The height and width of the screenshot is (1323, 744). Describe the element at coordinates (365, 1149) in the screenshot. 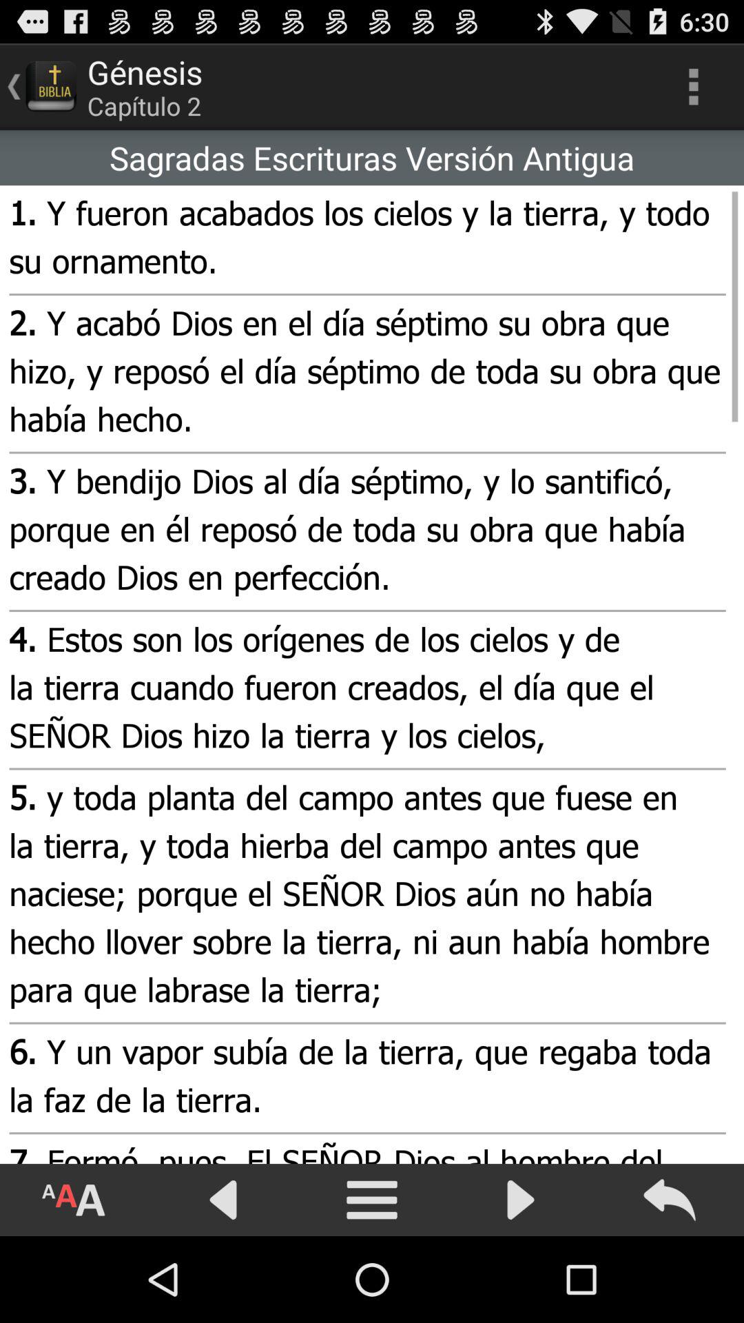

I see `press the item below the 6 y un app` at that location.